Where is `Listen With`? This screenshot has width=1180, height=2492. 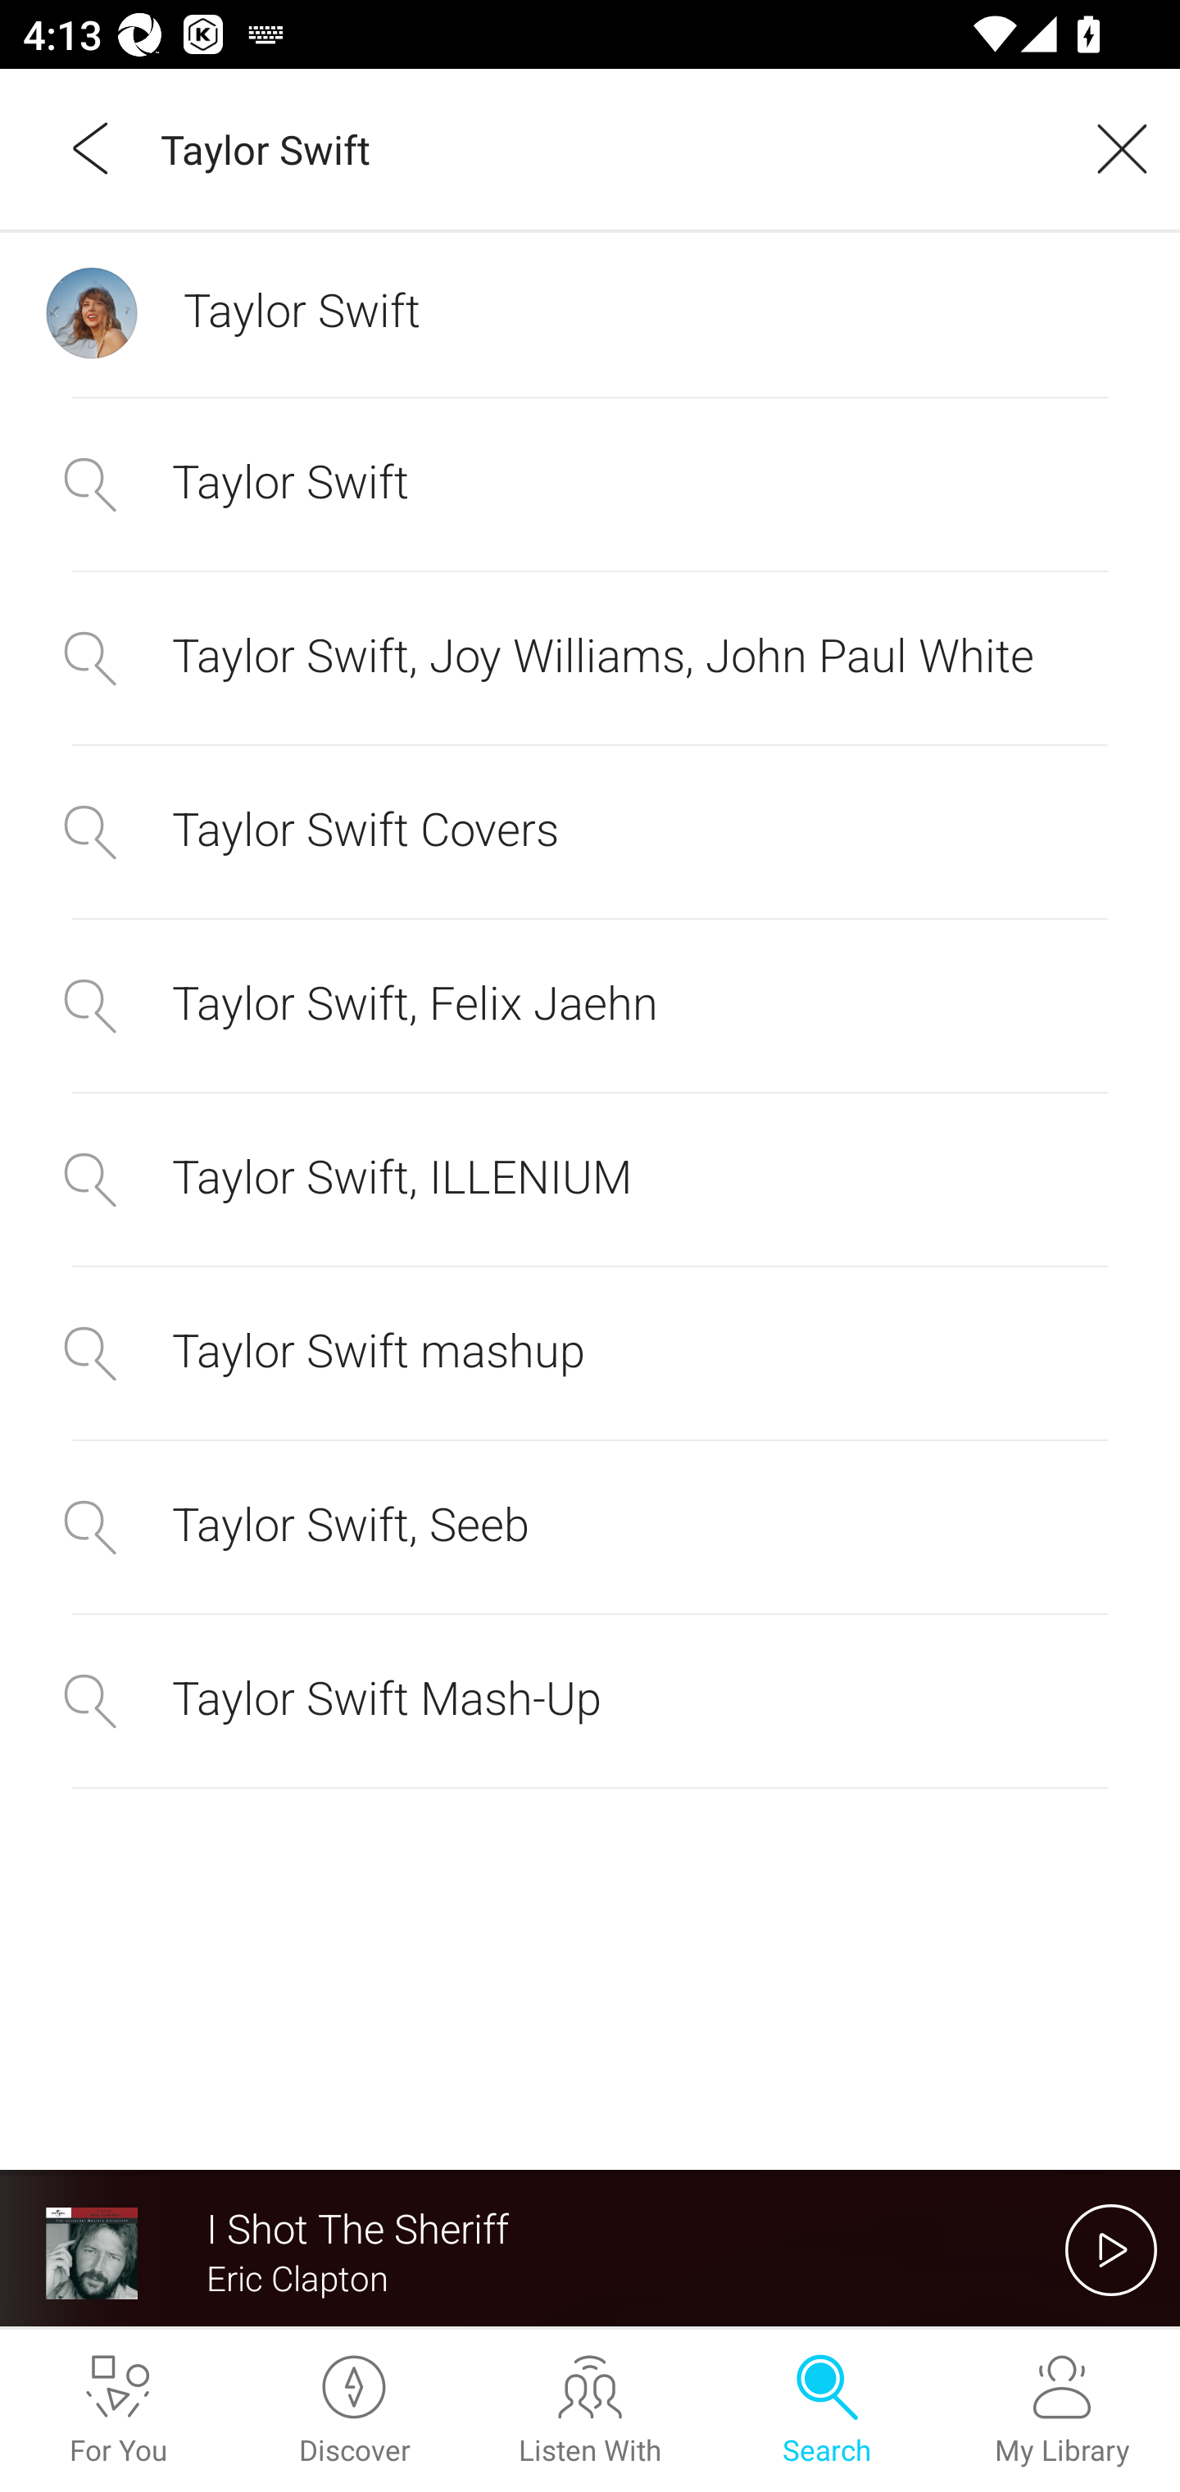 Listen With is located at coordinates (590, 2411).